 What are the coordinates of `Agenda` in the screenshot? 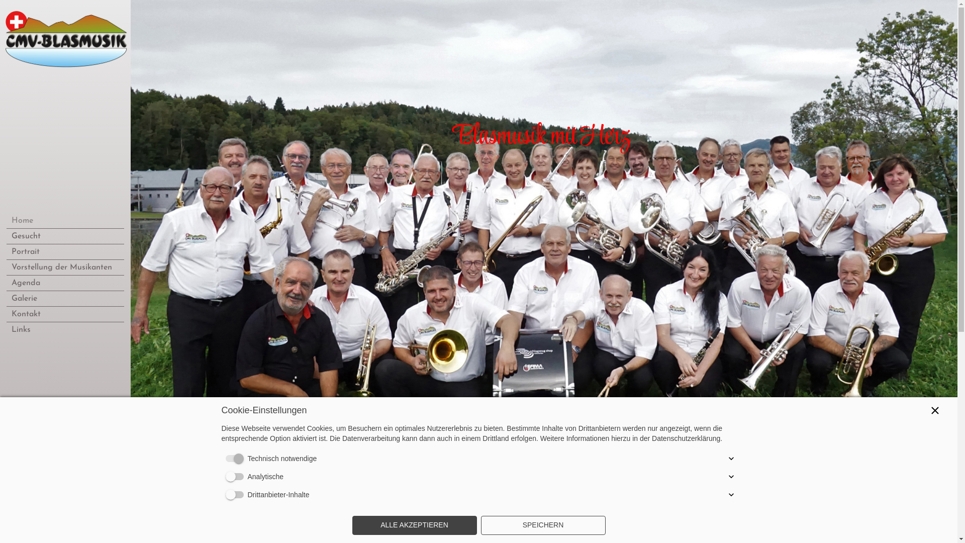 It's located at (65, 283).